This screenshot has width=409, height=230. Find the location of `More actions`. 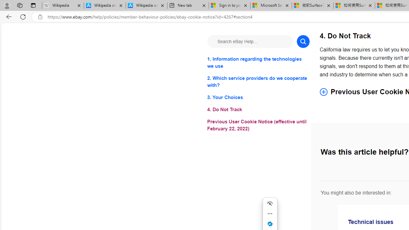

More actions is located at coordinates (270, 213).